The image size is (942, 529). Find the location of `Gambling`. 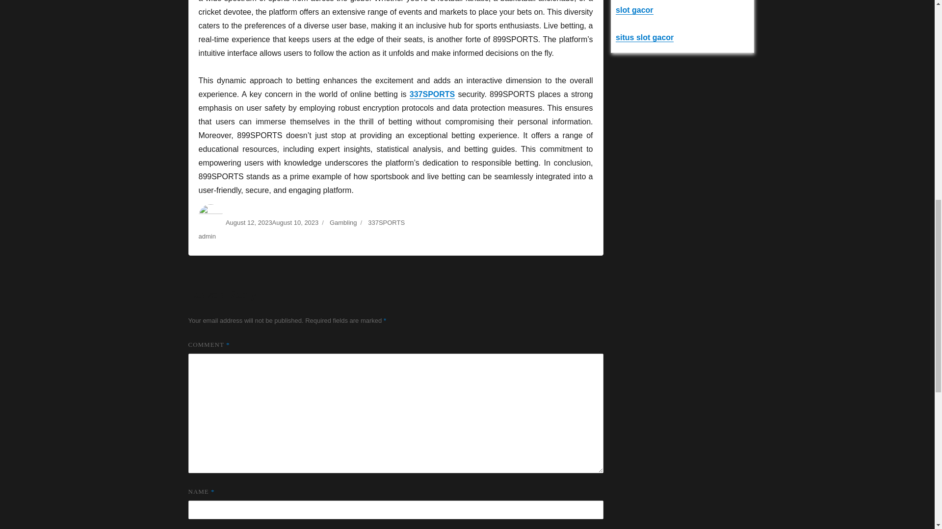

Gambling is located at coordinates (343, 222).